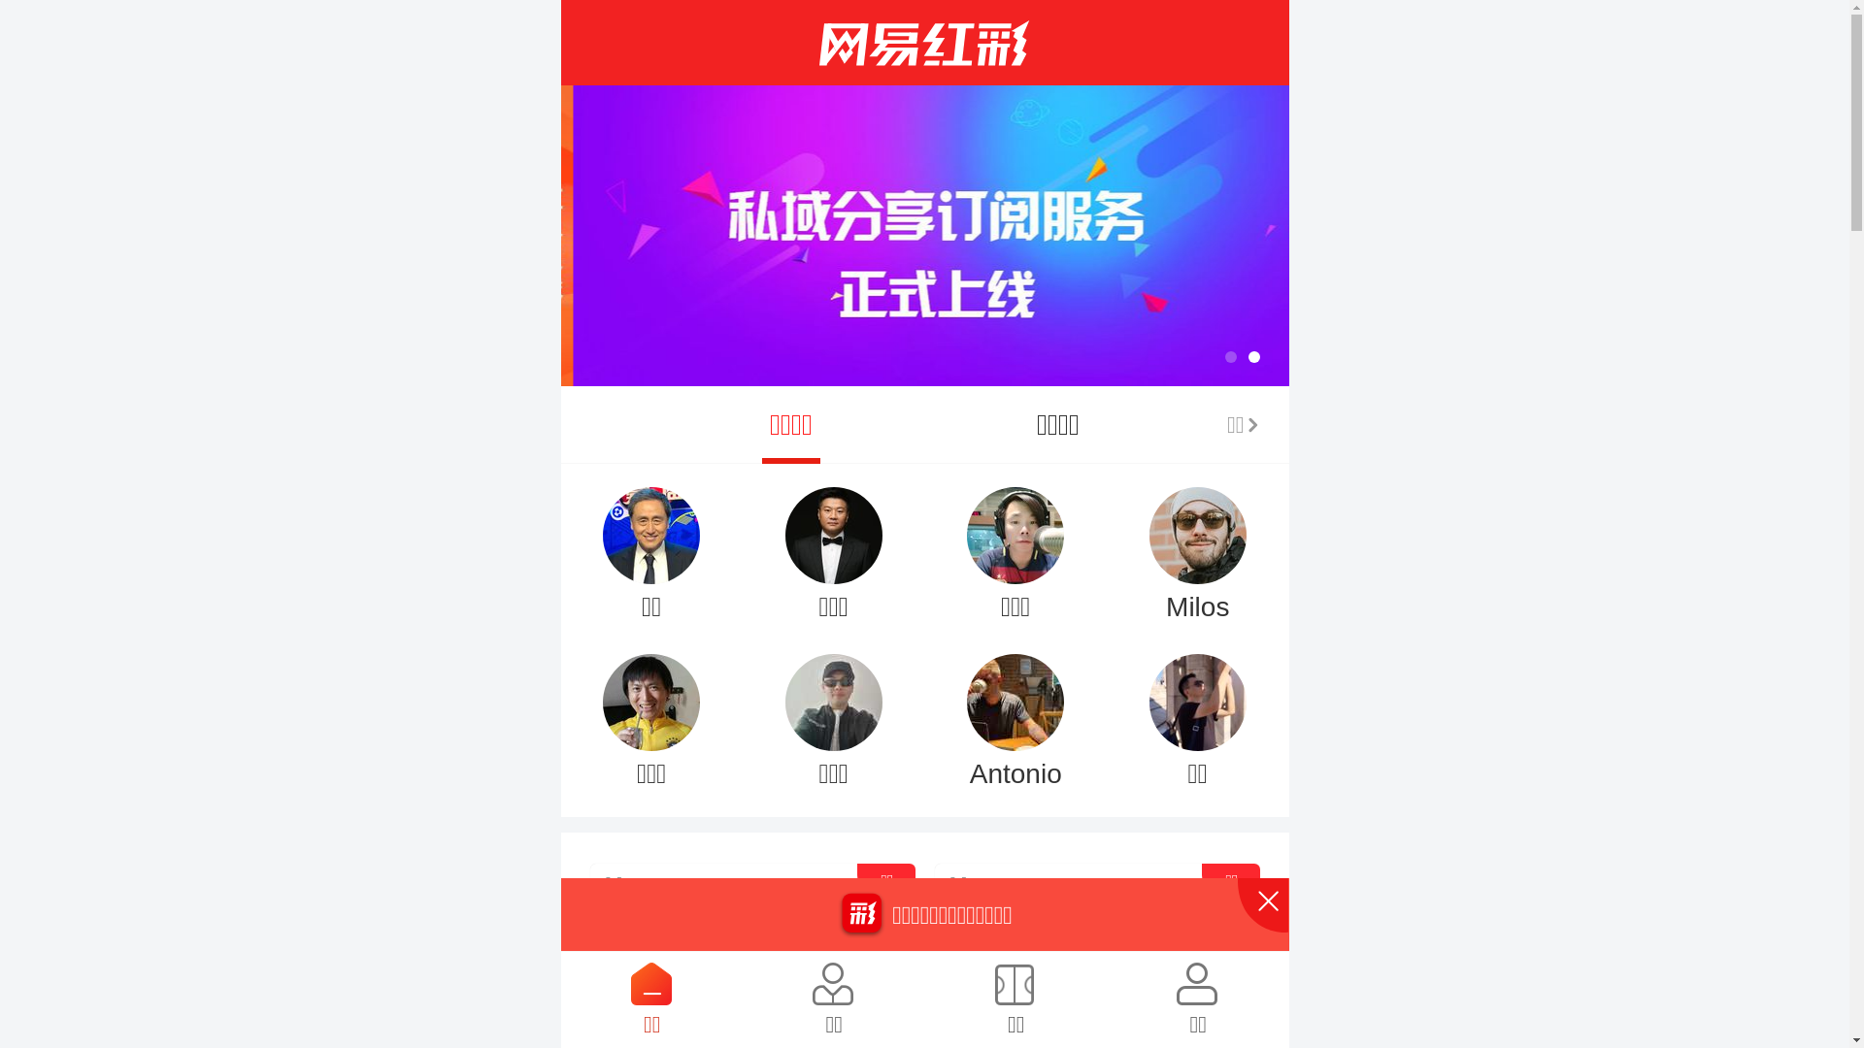 The width and height of the screenshot is (1864, 1048). What do you see at coordinates (1198, 547) in the screenshot?
I see `Milos` at bounding box center [1198, 547].